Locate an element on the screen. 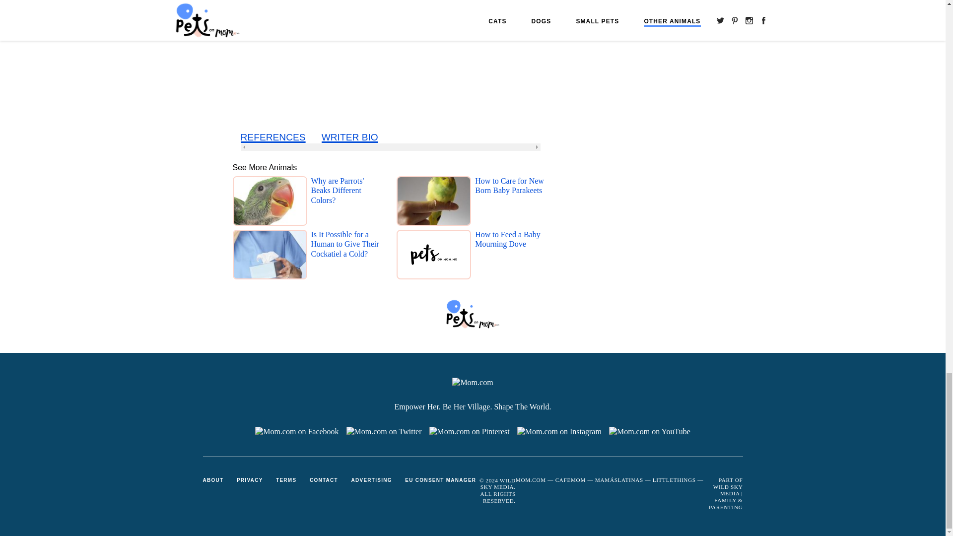 The width and height of the screenshot is (953, 536). Why are Parrots' Beaks Different Colors? is located at coordinates (347, 203).